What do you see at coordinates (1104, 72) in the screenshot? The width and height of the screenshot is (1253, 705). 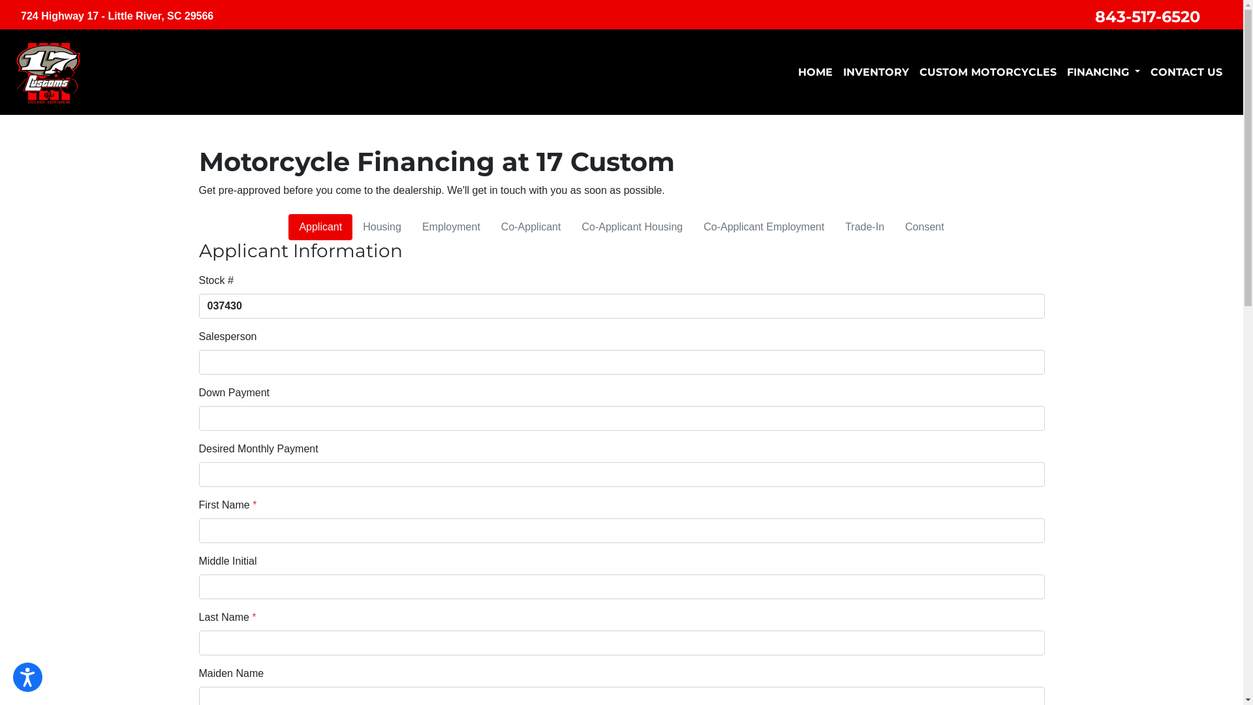 I see `FINANCING` at bounding box center [1104, 72].